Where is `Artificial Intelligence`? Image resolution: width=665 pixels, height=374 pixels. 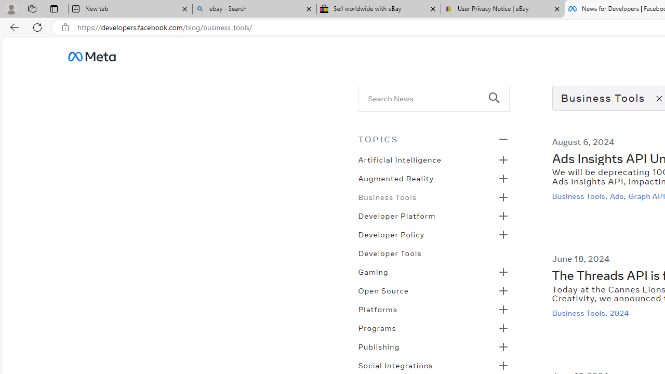 Artificial Intelligence is located at coordinates (399, 159).